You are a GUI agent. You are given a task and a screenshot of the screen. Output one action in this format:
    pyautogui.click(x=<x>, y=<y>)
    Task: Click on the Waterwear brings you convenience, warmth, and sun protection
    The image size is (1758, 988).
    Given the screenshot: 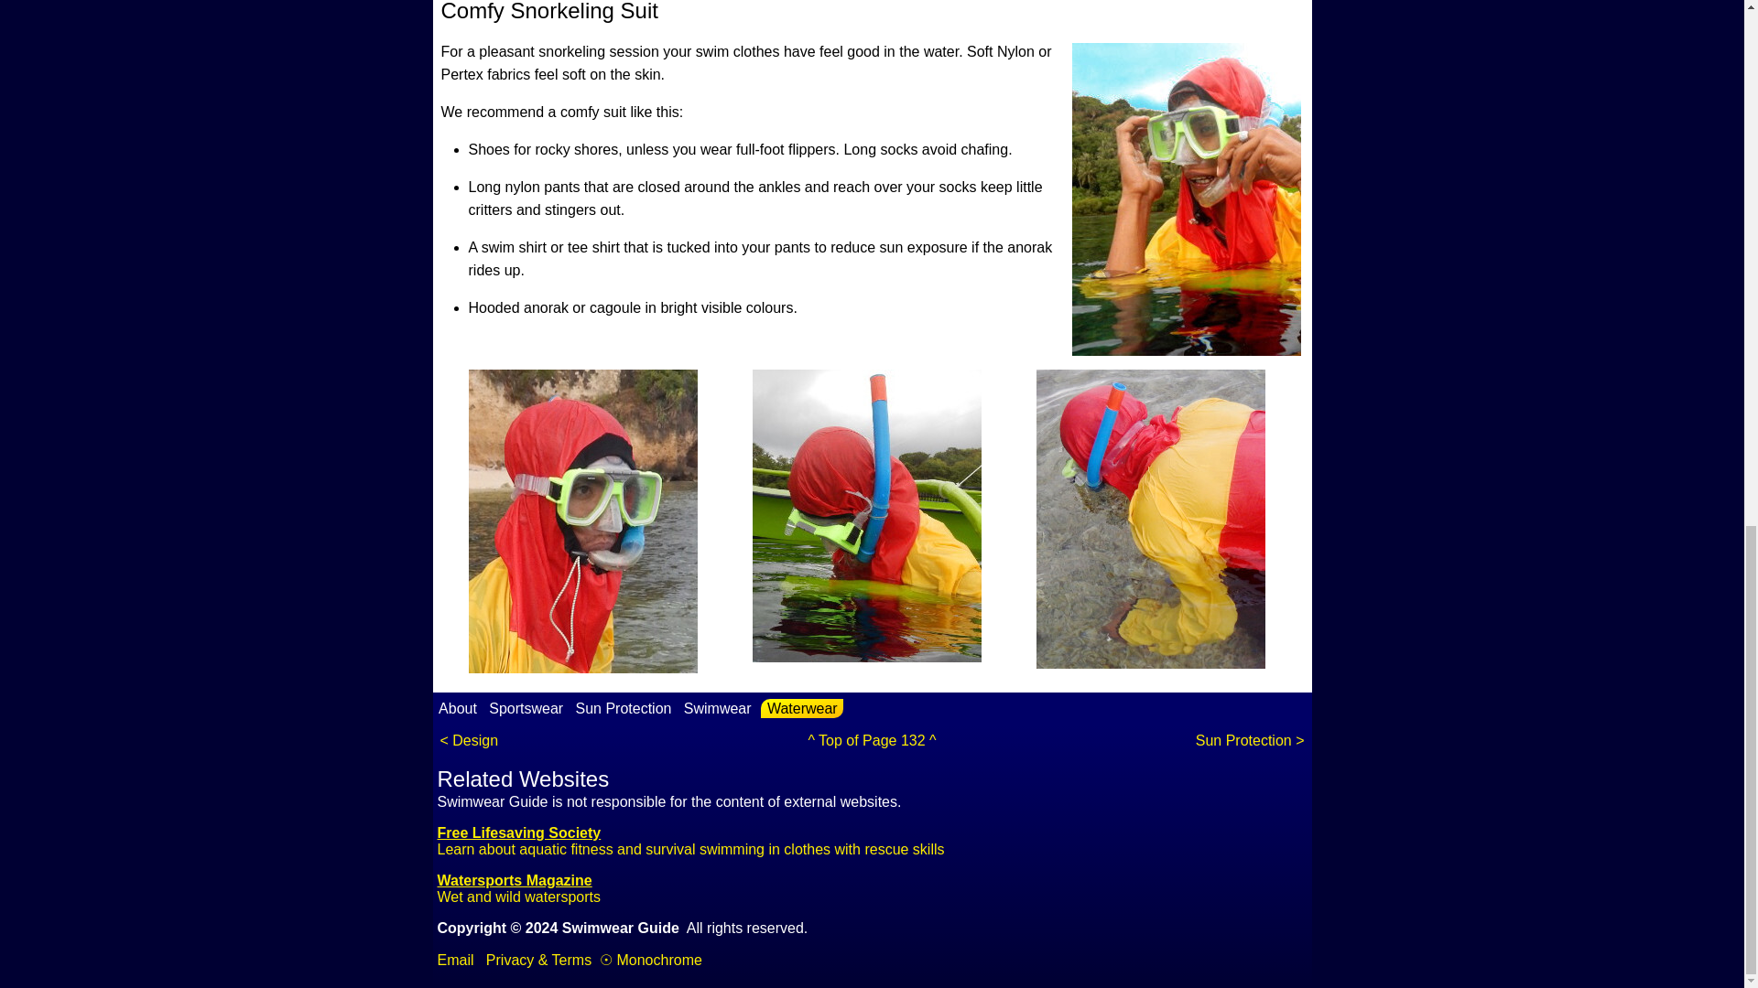 What is the action you would take?
    pyautogui.click(x=802, y=708)
    